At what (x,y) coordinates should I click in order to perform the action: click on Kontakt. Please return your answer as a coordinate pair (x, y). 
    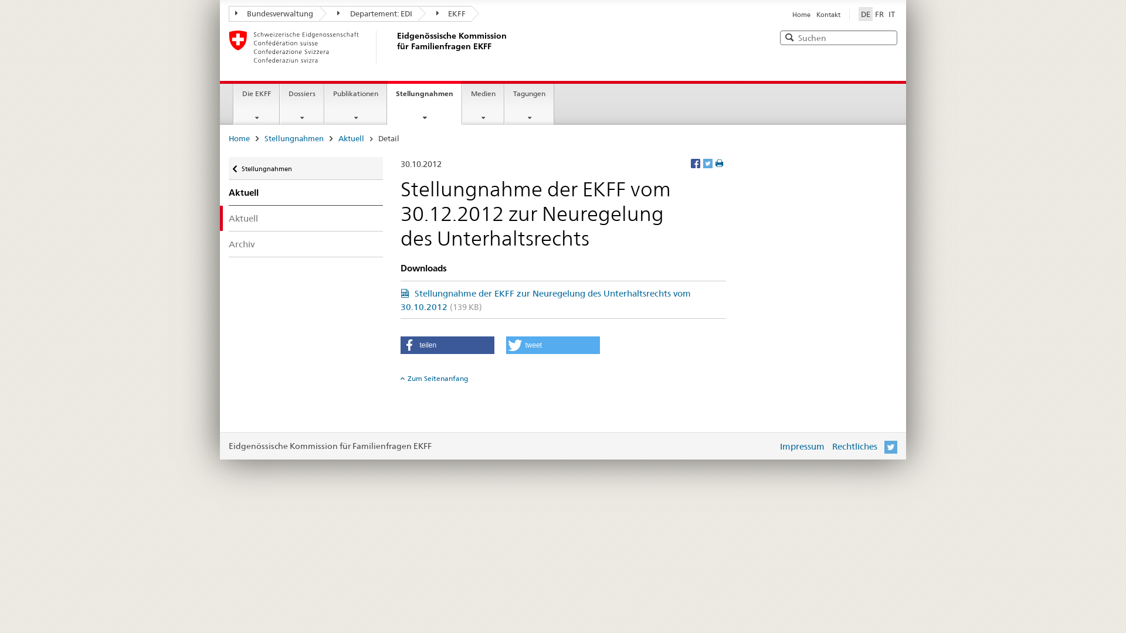
    Looking at the image, I should click on (828, 15).